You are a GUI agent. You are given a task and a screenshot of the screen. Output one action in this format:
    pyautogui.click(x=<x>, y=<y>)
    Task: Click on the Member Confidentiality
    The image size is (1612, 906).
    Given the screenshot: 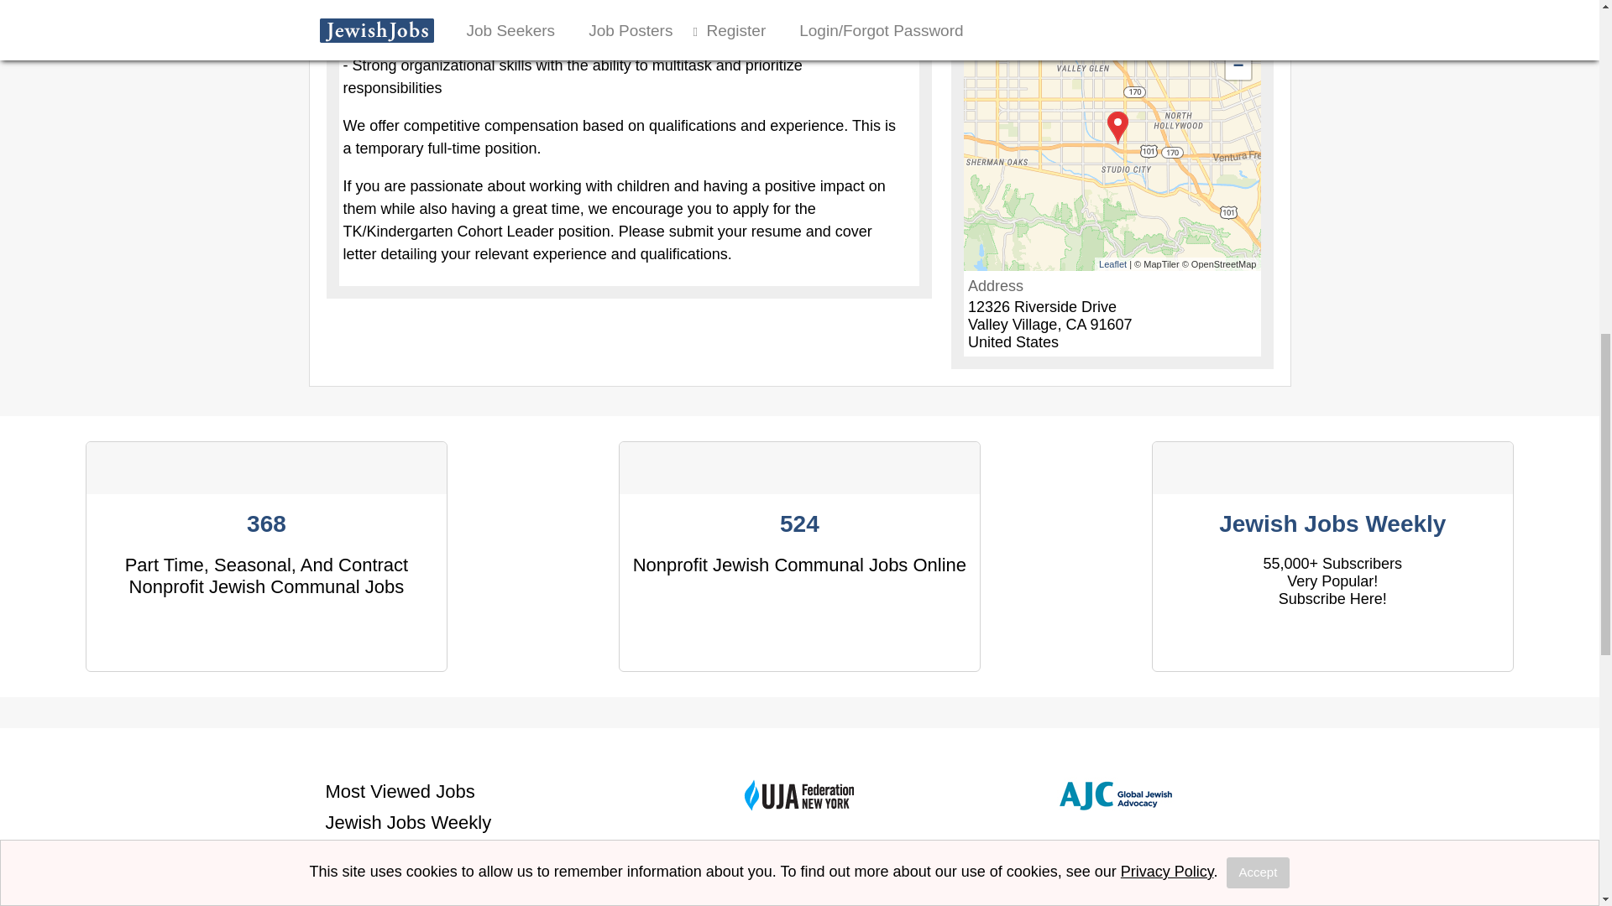 What is the action you would take?
    pyautogui.click(x=420, y=884)
    